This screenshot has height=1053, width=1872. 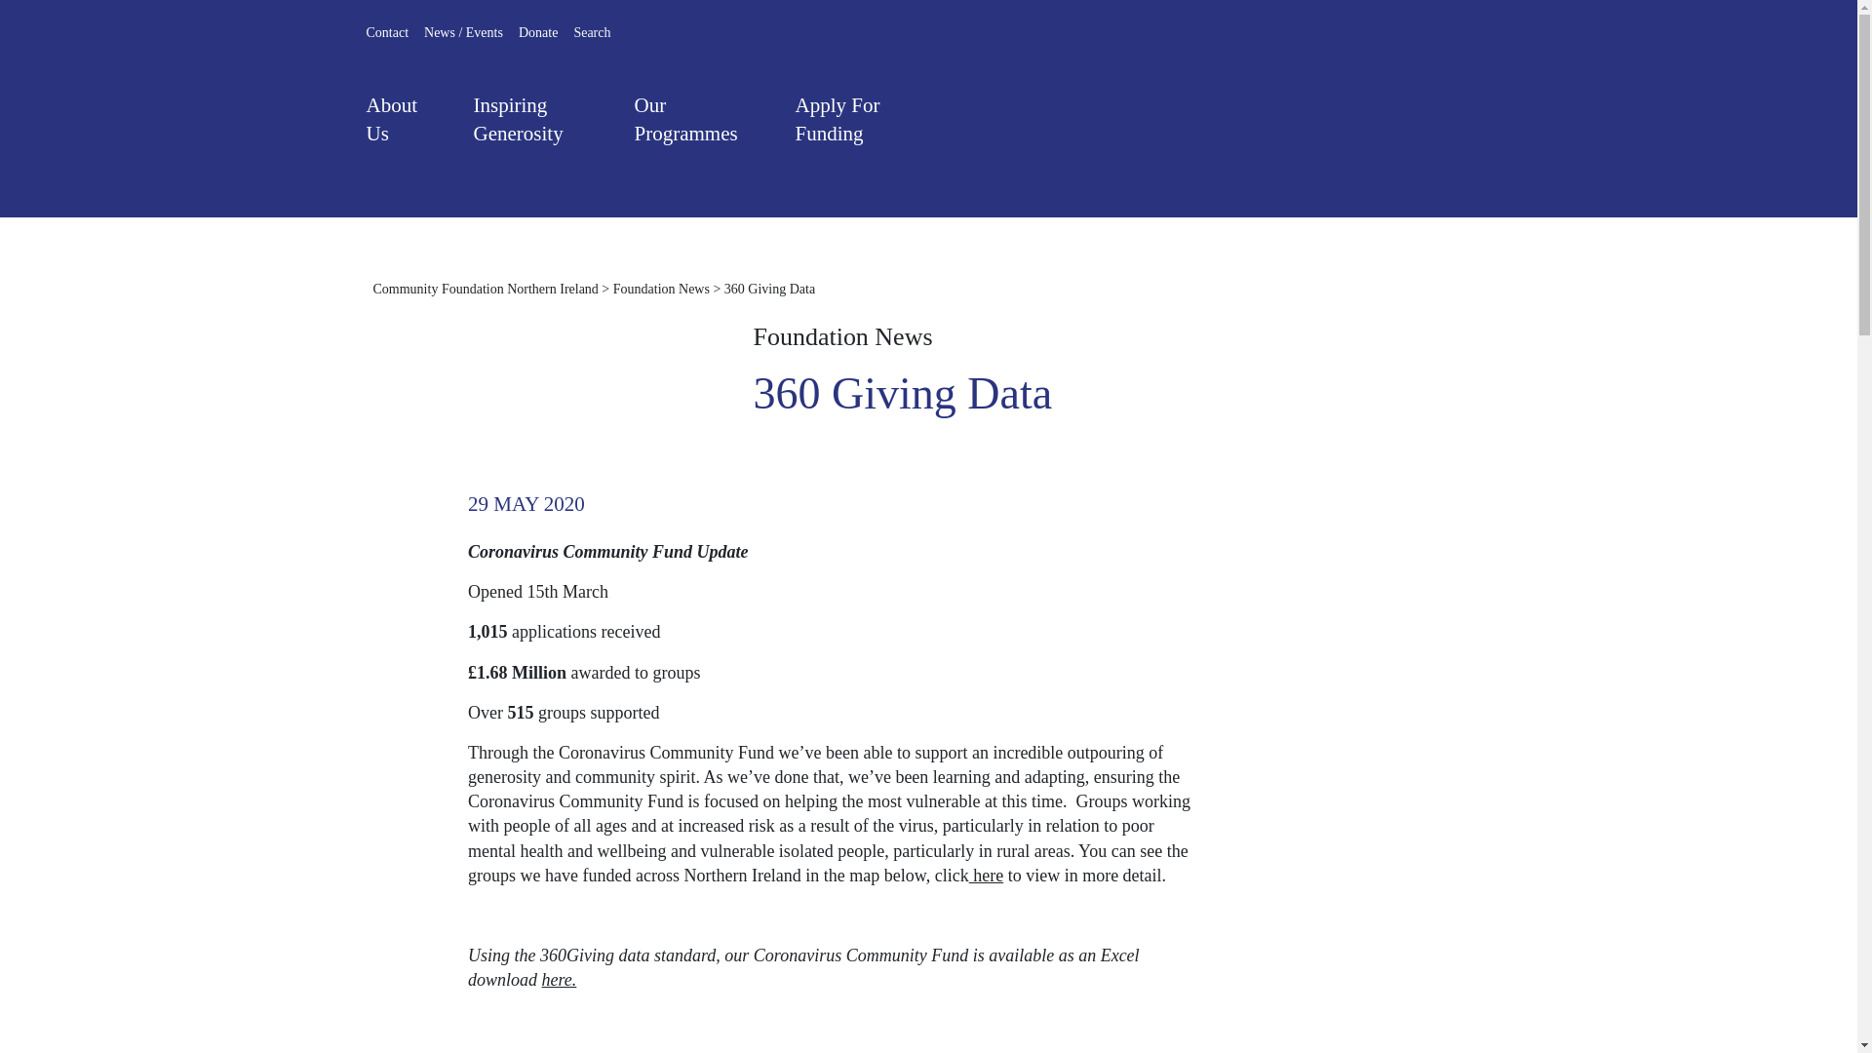 I want to click on Our Programmes, so click(x=696, y=120).